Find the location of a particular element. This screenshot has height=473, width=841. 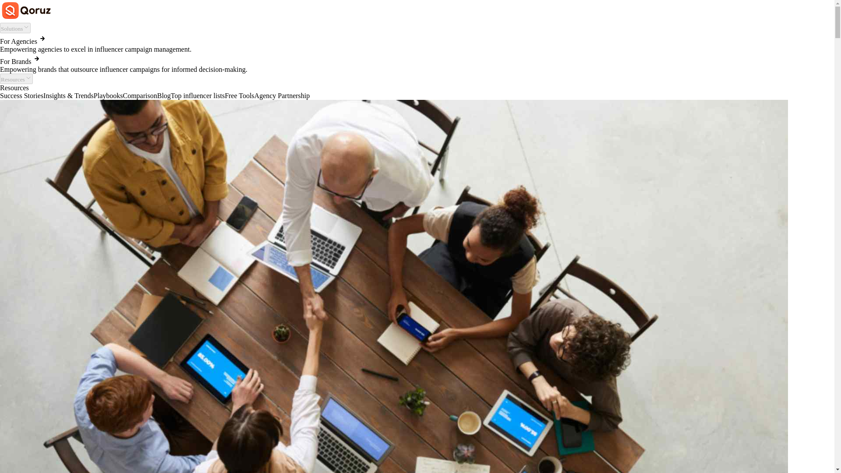

Top influencer lists is located at coordinates (197, 95).